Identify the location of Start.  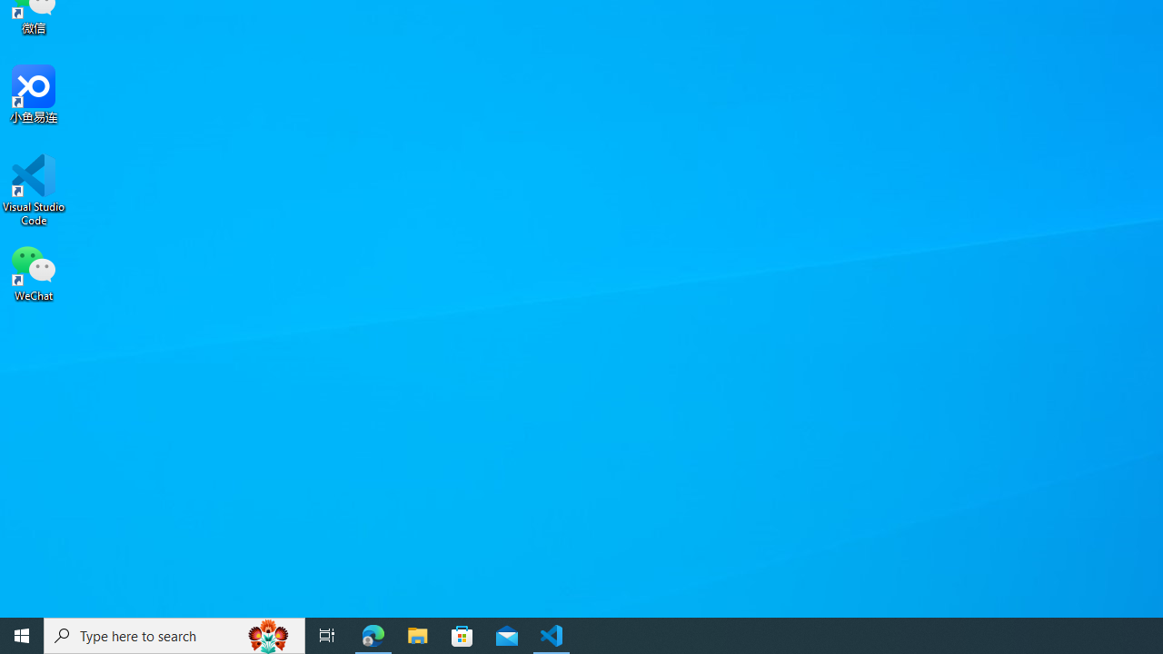
(22, 636).